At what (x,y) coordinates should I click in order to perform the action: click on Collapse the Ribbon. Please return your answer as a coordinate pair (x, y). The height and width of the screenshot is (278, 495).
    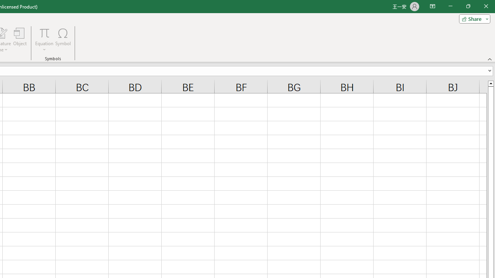
    Looking at the image, I should click on (490, 59).